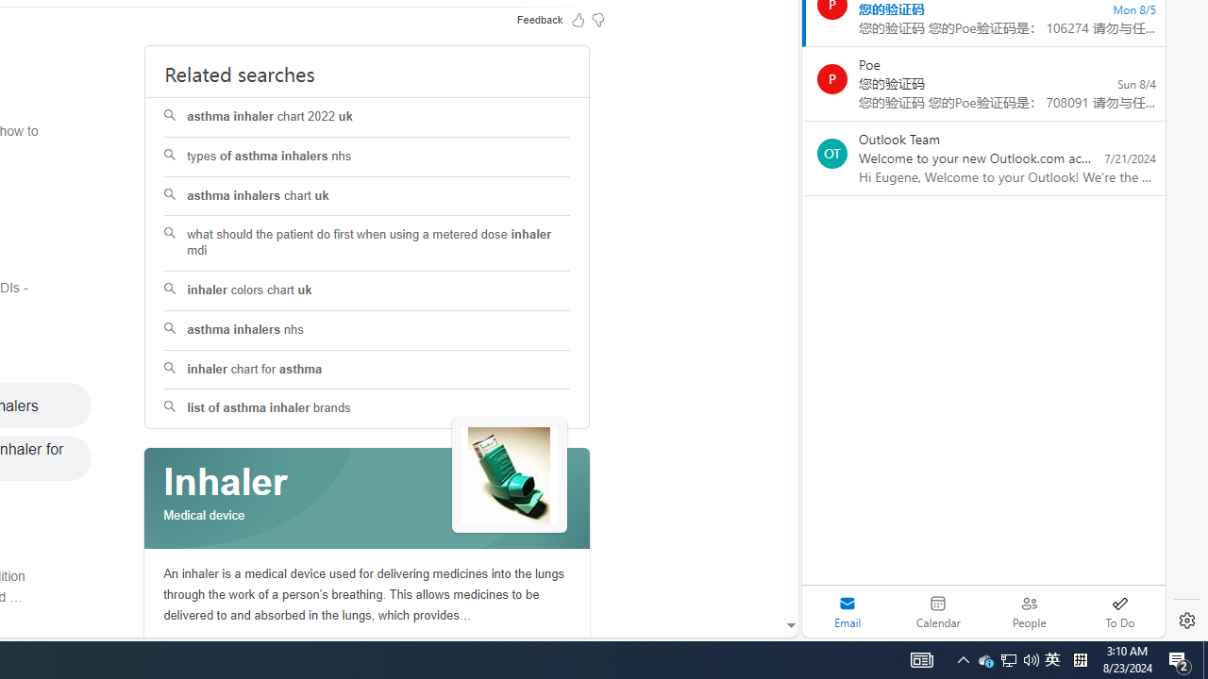  Describe the element at coordinates (847, 611) in the screenshot. I see `Selected mail module` at that location.